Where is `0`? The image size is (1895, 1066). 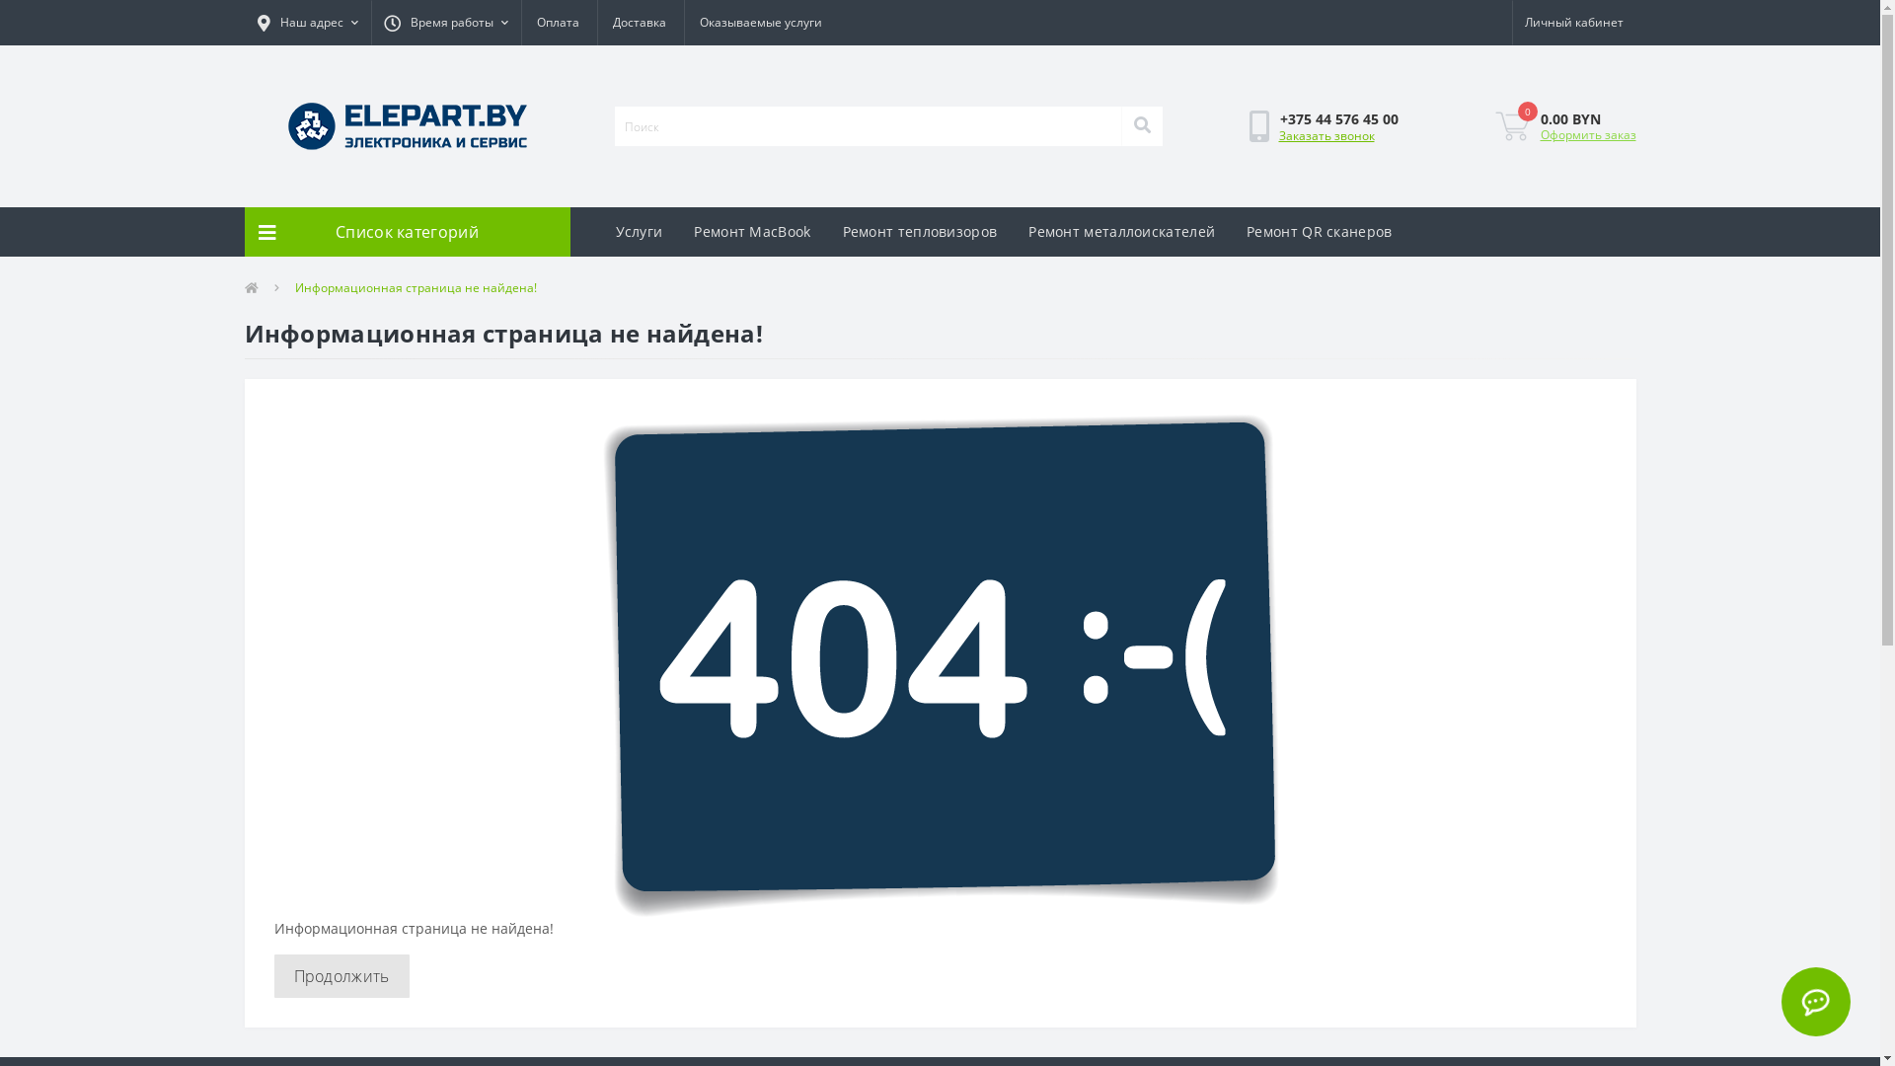 0 is located at coordinates (1512, 126).